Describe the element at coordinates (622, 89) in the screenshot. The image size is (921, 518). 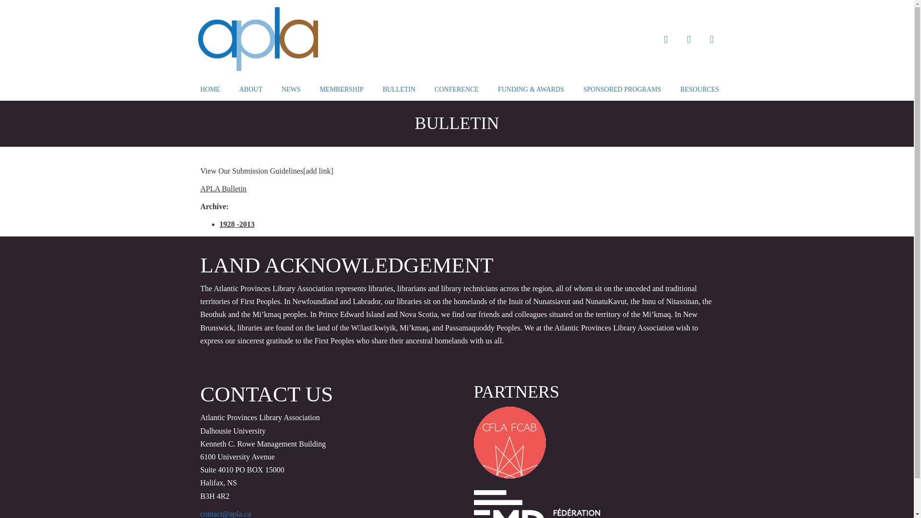
I see `SPONSORED PROGRAMS` at that location.